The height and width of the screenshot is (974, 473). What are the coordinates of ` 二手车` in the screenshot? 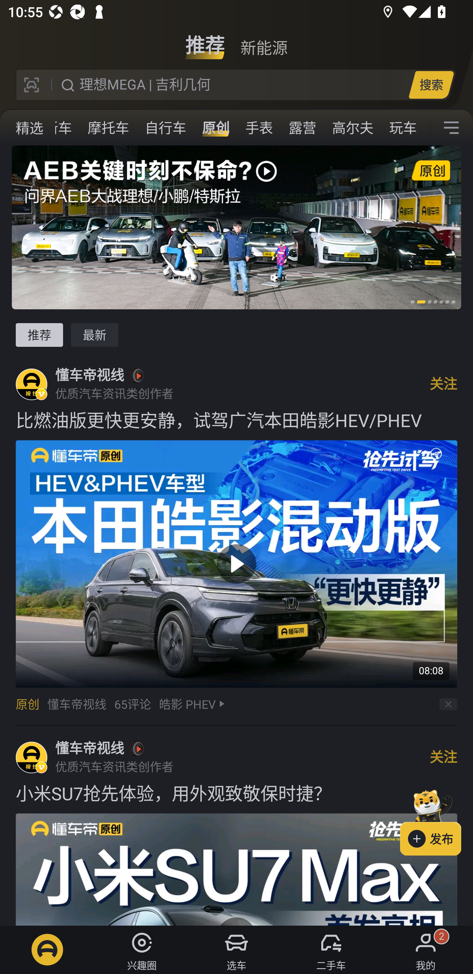 It's located at (331, 950).